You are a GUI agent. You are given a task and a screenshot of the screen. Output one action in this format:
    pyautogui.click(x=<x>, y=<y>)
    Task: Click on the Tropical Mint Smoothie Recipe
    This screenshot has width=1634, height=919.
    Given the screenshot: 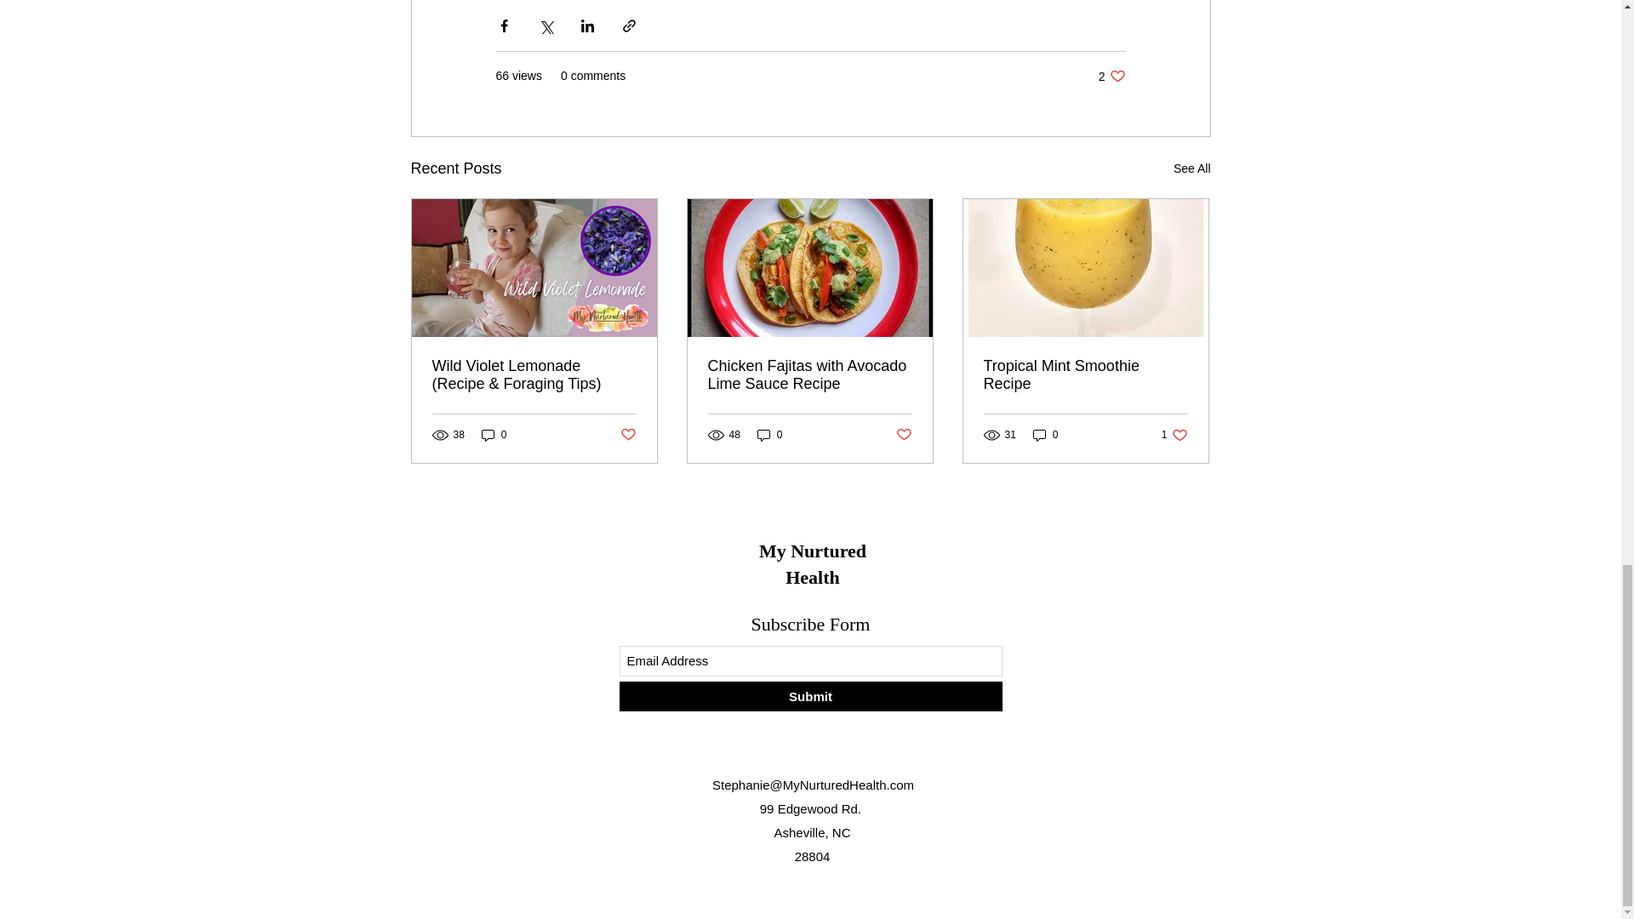 What is the action you would take?
    pyautogui.click(x=1085, y=375)
    